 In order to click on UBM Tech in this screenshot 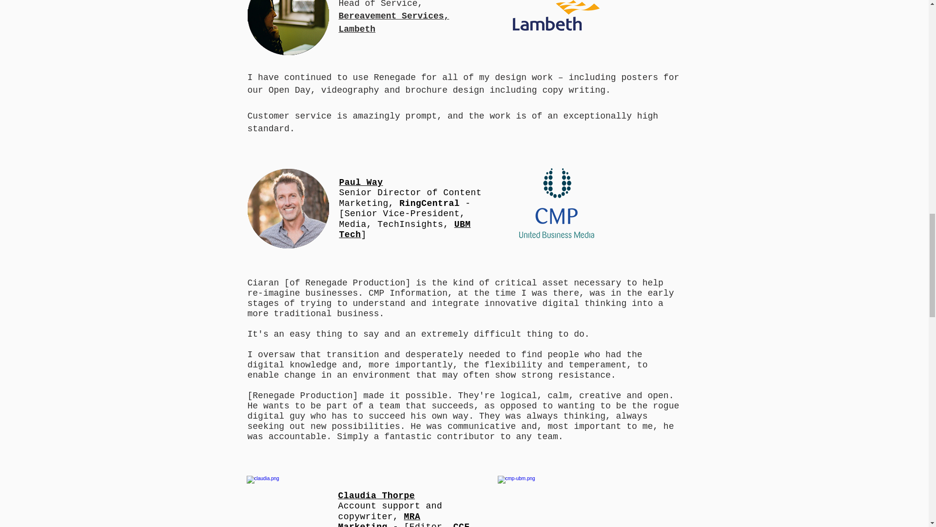, I will do `click(405, 230)`.